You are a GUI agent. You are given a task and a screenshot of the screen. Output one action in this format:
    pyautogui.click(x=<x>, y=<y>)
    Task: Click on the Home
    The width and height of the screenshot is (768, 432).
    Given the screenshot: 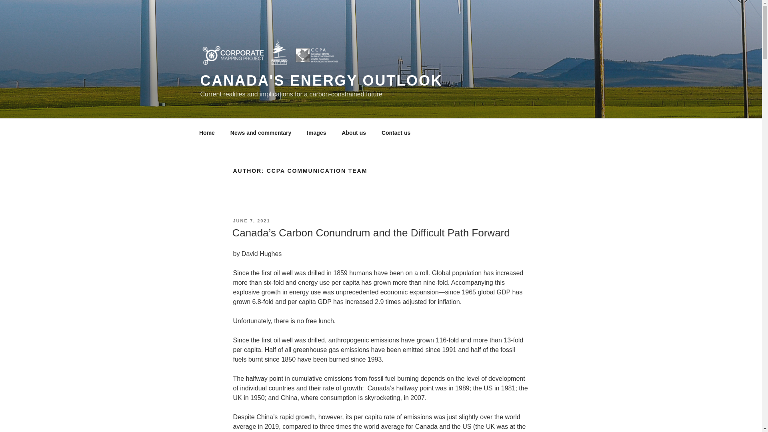 What is the action you would take?
    pyautogui.click(x=207, y=133)
    